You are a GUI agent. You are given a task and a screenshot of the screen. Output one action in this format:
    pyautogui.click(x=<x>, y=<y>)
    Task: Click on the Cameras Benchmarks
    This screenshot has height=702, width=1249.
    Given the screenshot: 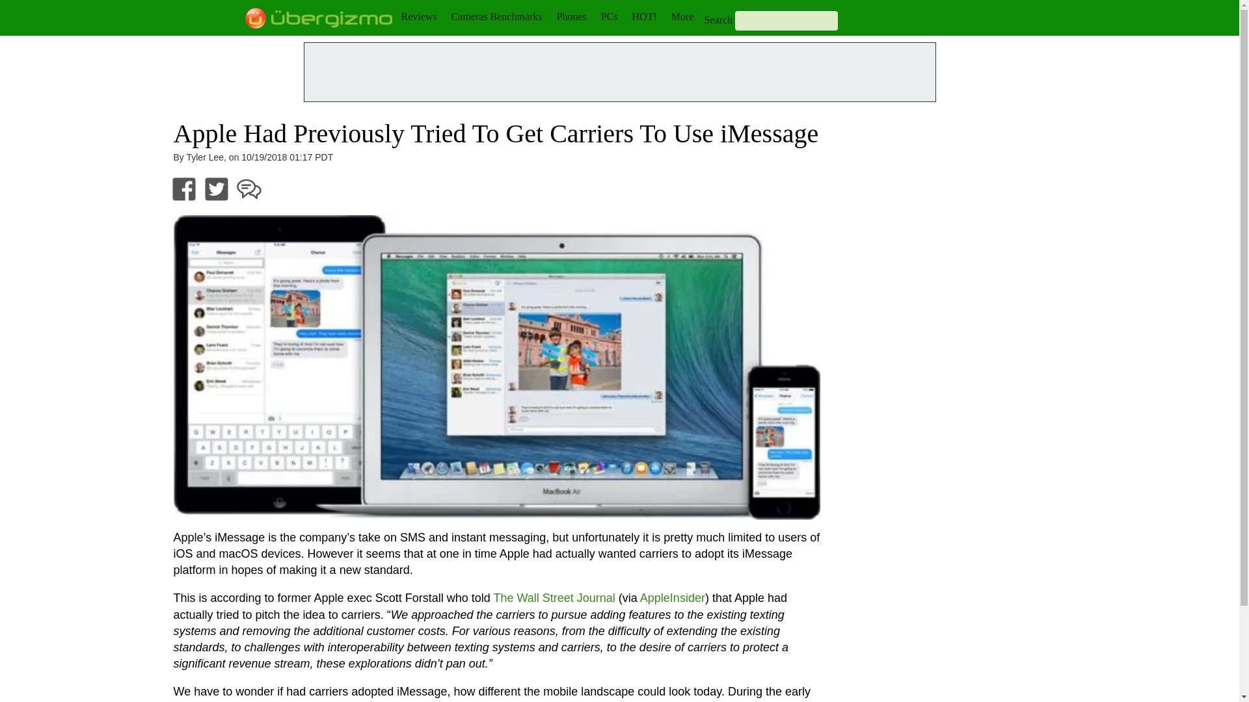 What is the action you would take?
    pyautogui.click(x=496, y=16)
    